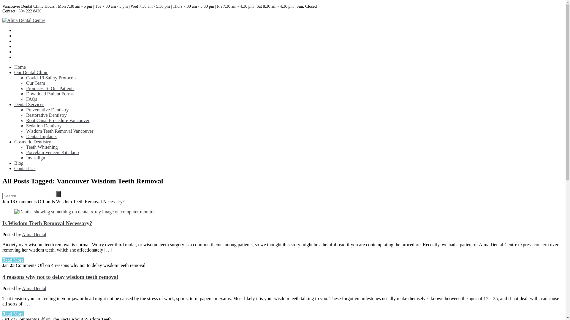 This screenshot has height=320, width=570. Describe the element at coordinates (42, 147) in the screenshot. I see `Teeth Whitening` at that location.